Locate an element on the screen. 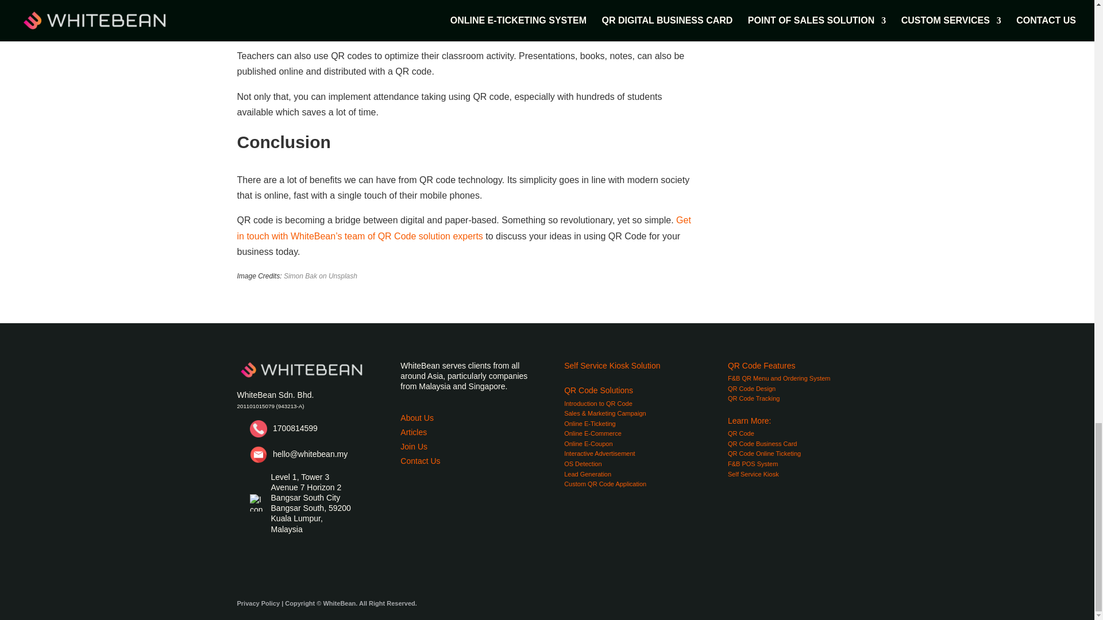 The image size is (1103, 620). QR Code Design is located at coordinates (751, 388).